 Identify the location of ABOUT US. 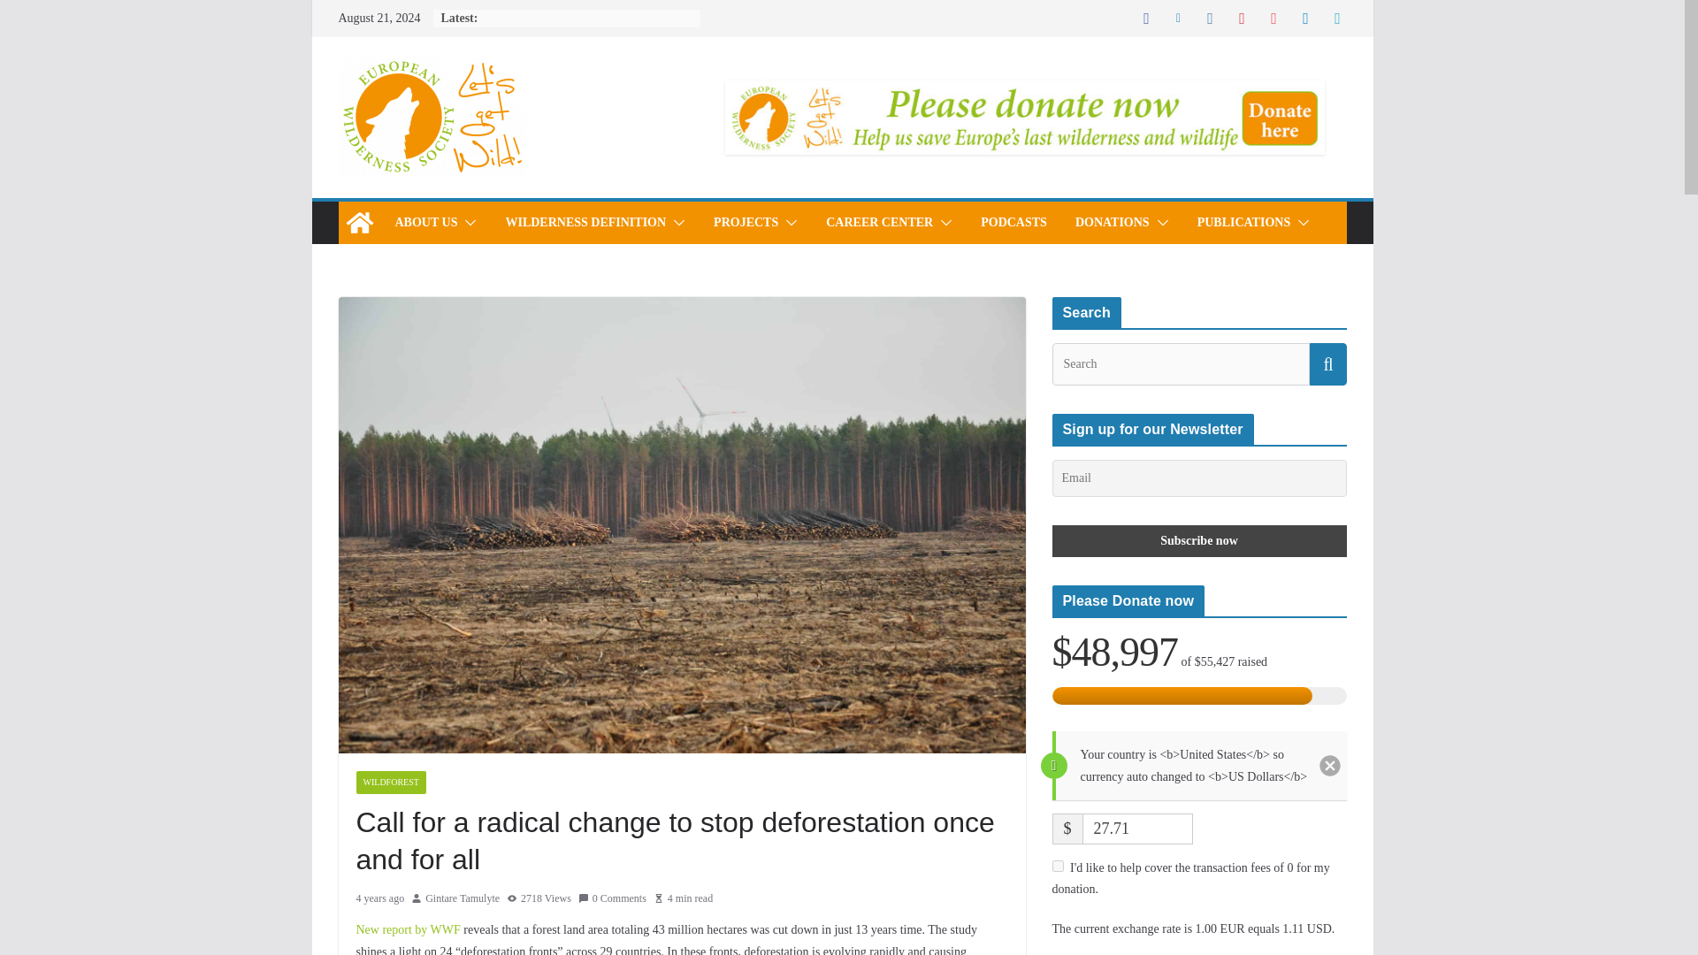
(424, 222).